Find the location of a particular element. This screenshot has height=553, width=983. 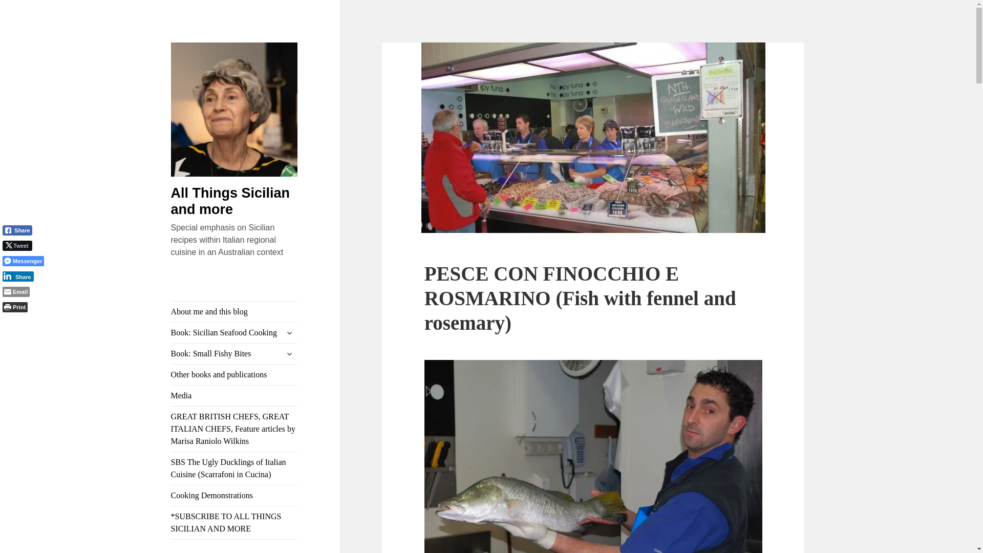

Book: Small Fishy Bites is located at coordinates (234, 353).